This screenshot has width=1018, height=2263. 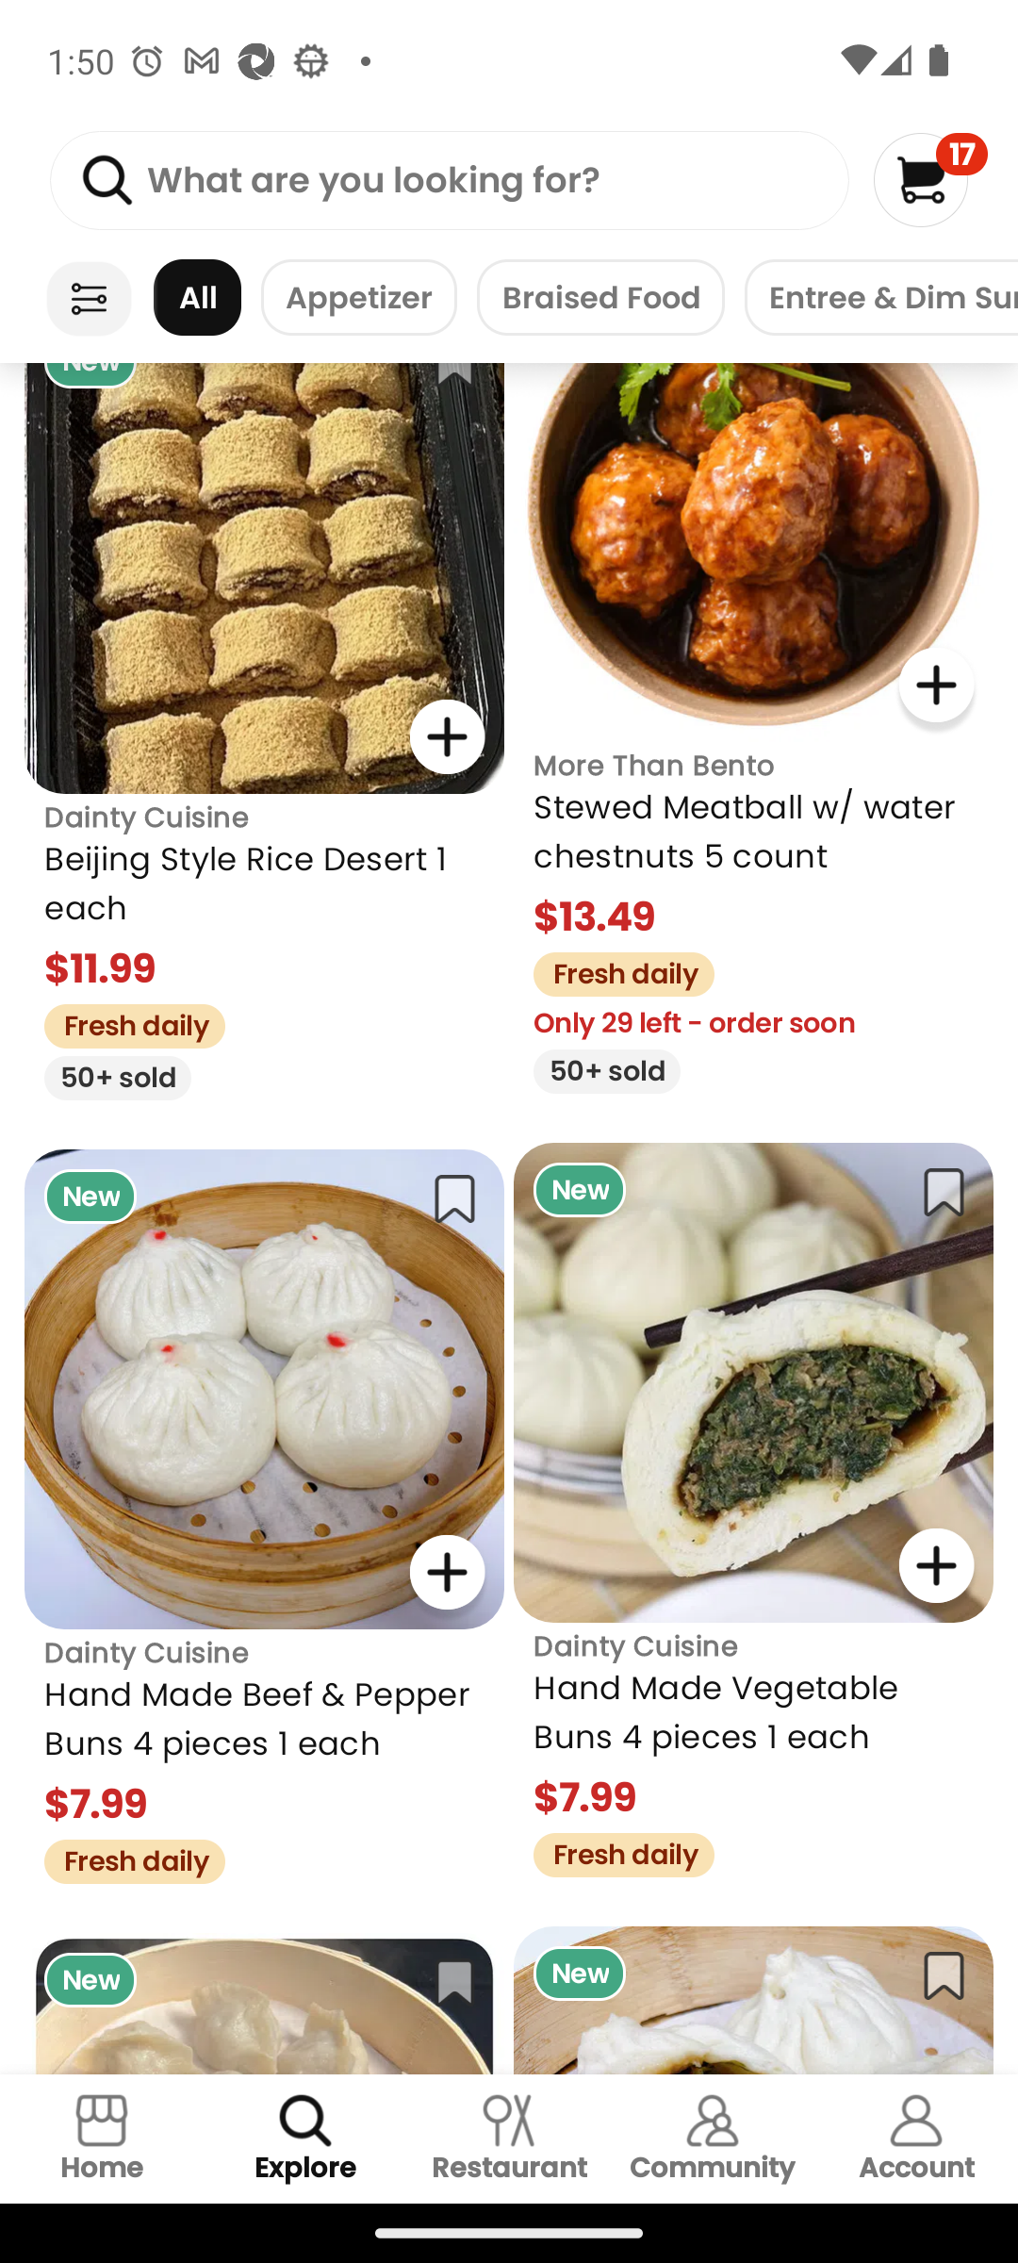 I want to click on Appetizer, so click(x=358, y=298).